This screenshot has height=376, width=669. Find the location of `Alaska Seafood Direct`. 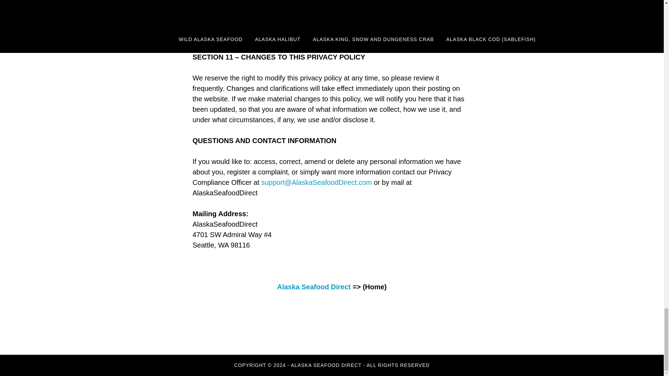

Alaska Seafood Direct is located at coordinates (314, 287).